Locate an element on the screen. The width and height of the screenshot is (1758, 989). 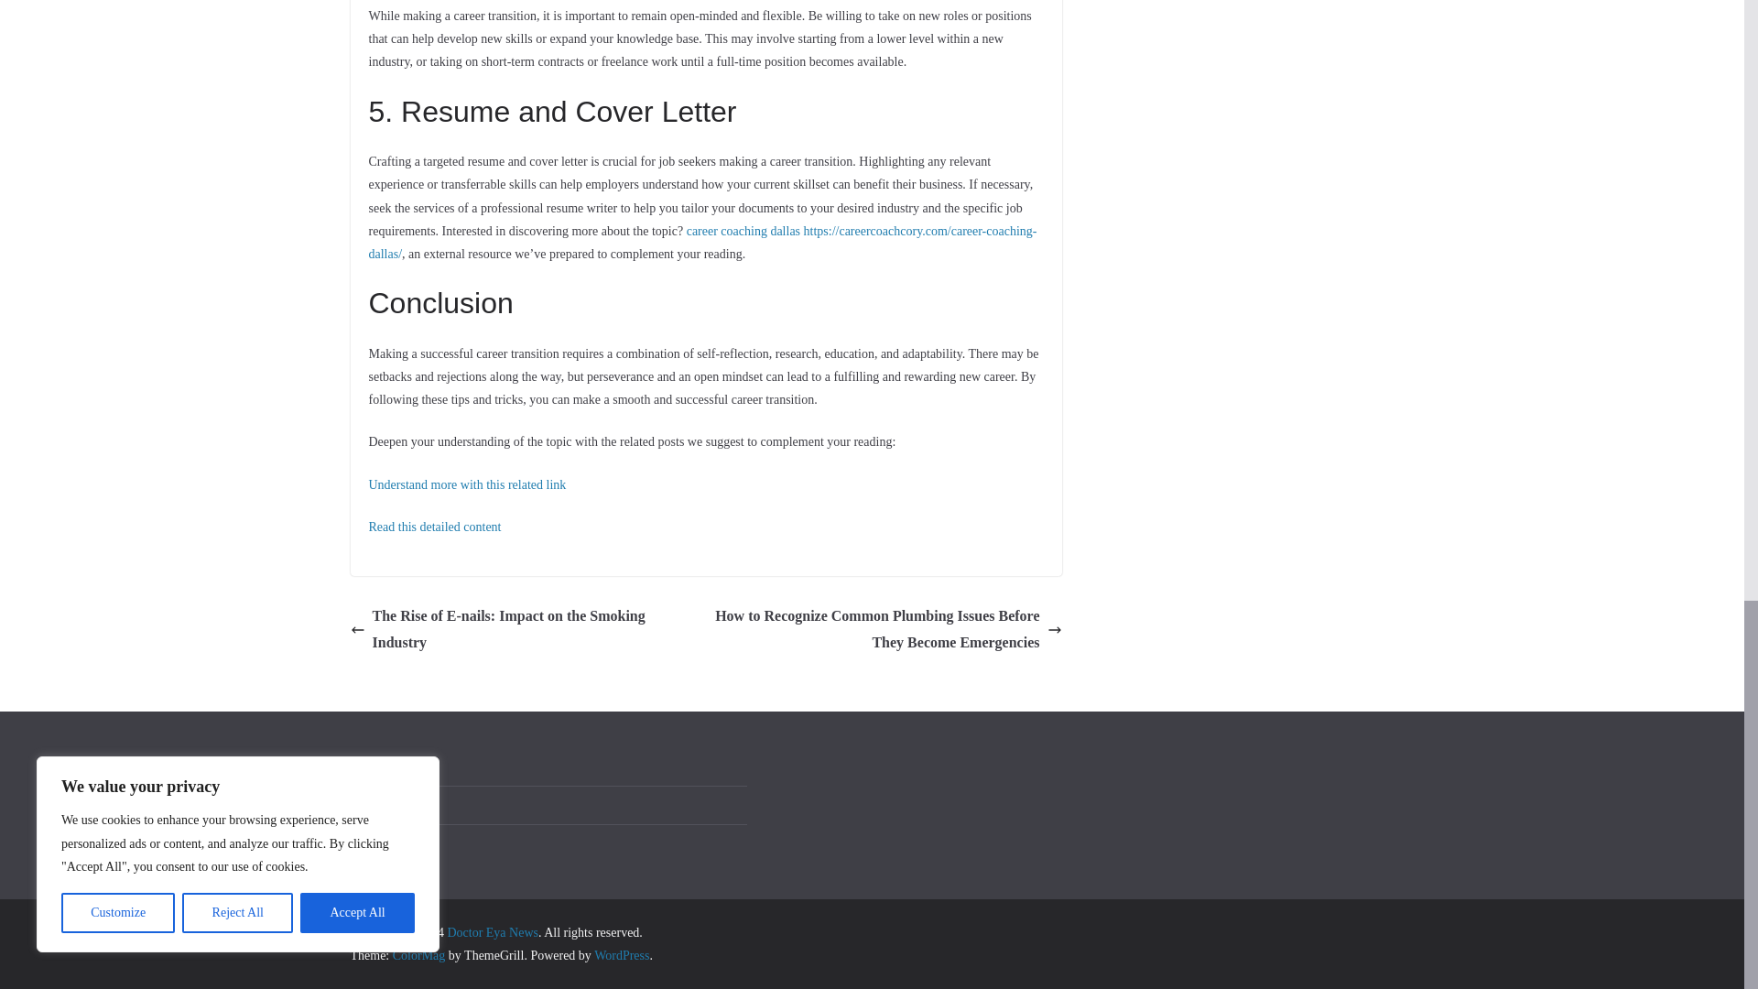
Read this detailed content is located at coordinates (434, 527).